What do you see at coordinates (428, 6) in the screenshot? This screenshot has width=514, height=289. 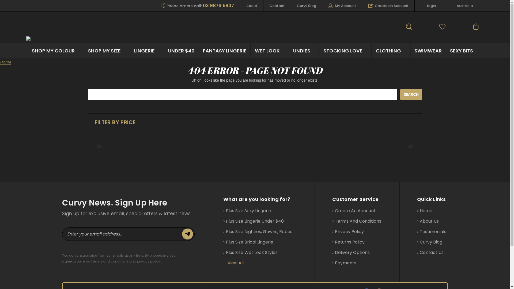 I see `login` at bounding box center [428, 6].